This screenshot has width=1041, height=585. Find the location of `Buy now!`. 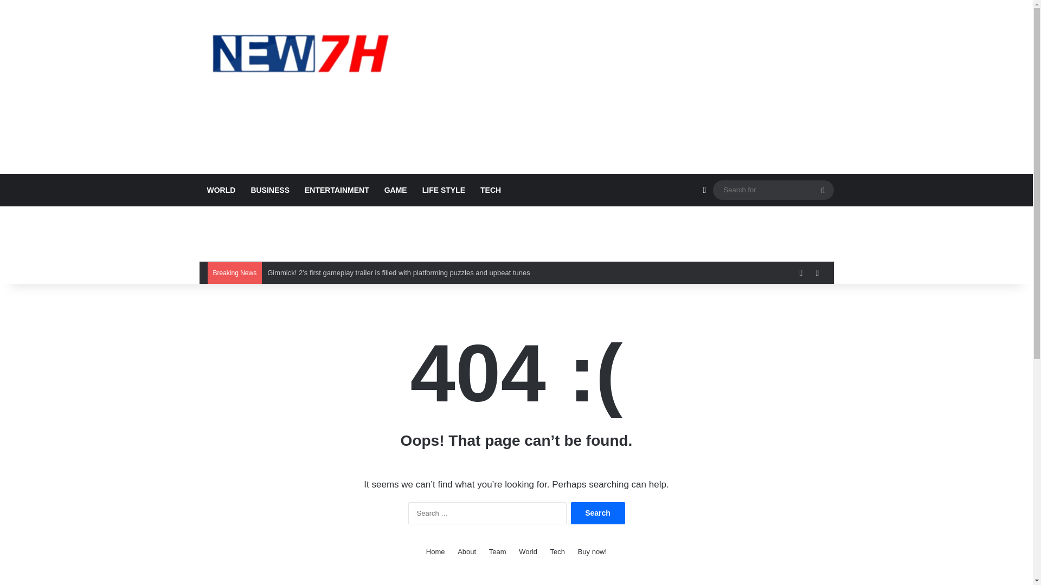

Buy now! is located at coordinates (592, 551).